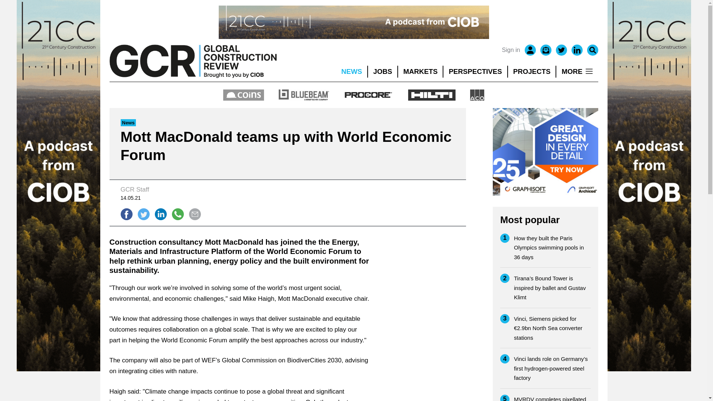 Image resolution: width=713 pixels, height=401 pixels. I want to click on Send email, so click(195, 214).